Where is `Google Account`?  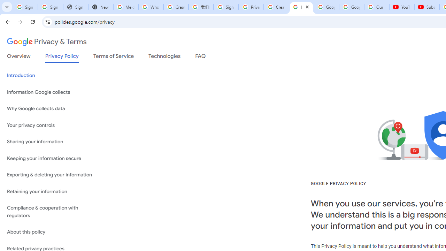 Google Account is located at coordinates (351, 7).